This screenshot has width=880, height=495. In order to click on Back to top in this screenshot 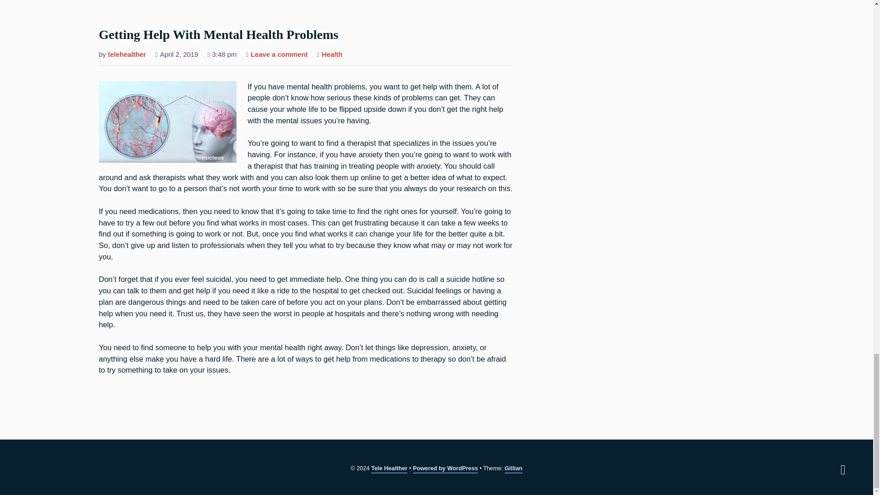, I will do `click(332, 55)`.